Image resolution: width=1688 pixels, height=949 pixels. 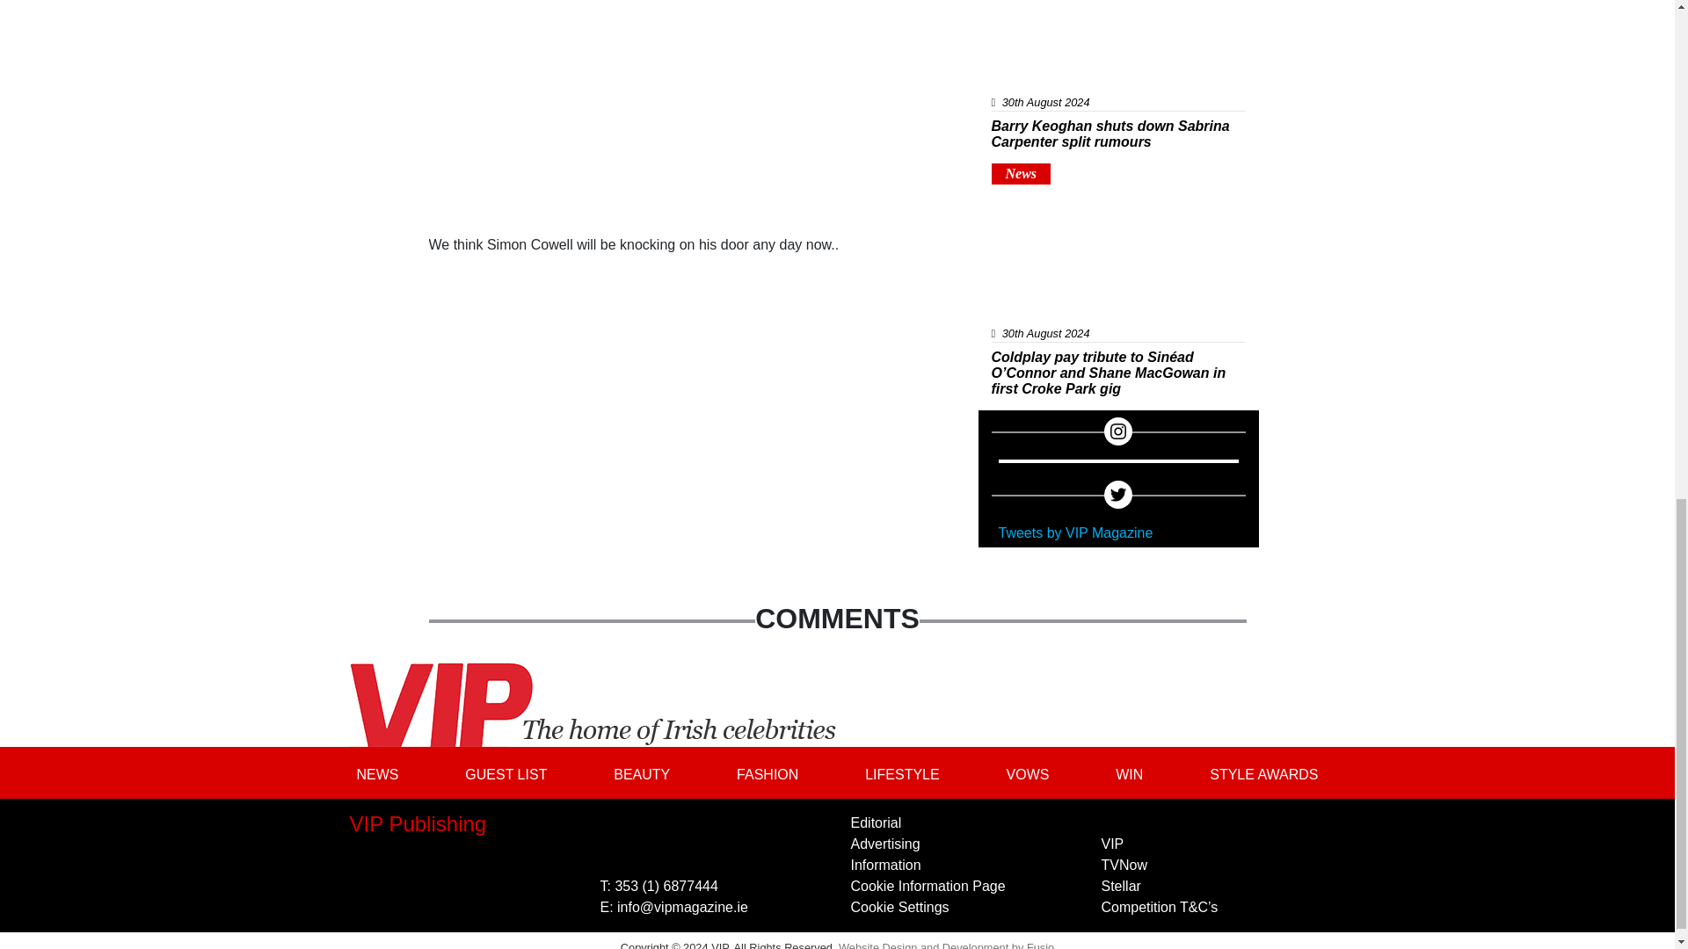 What do you see at coordinates (1022, 174) in the screenshot?
I see `News` at bounding box center [1022, 174].